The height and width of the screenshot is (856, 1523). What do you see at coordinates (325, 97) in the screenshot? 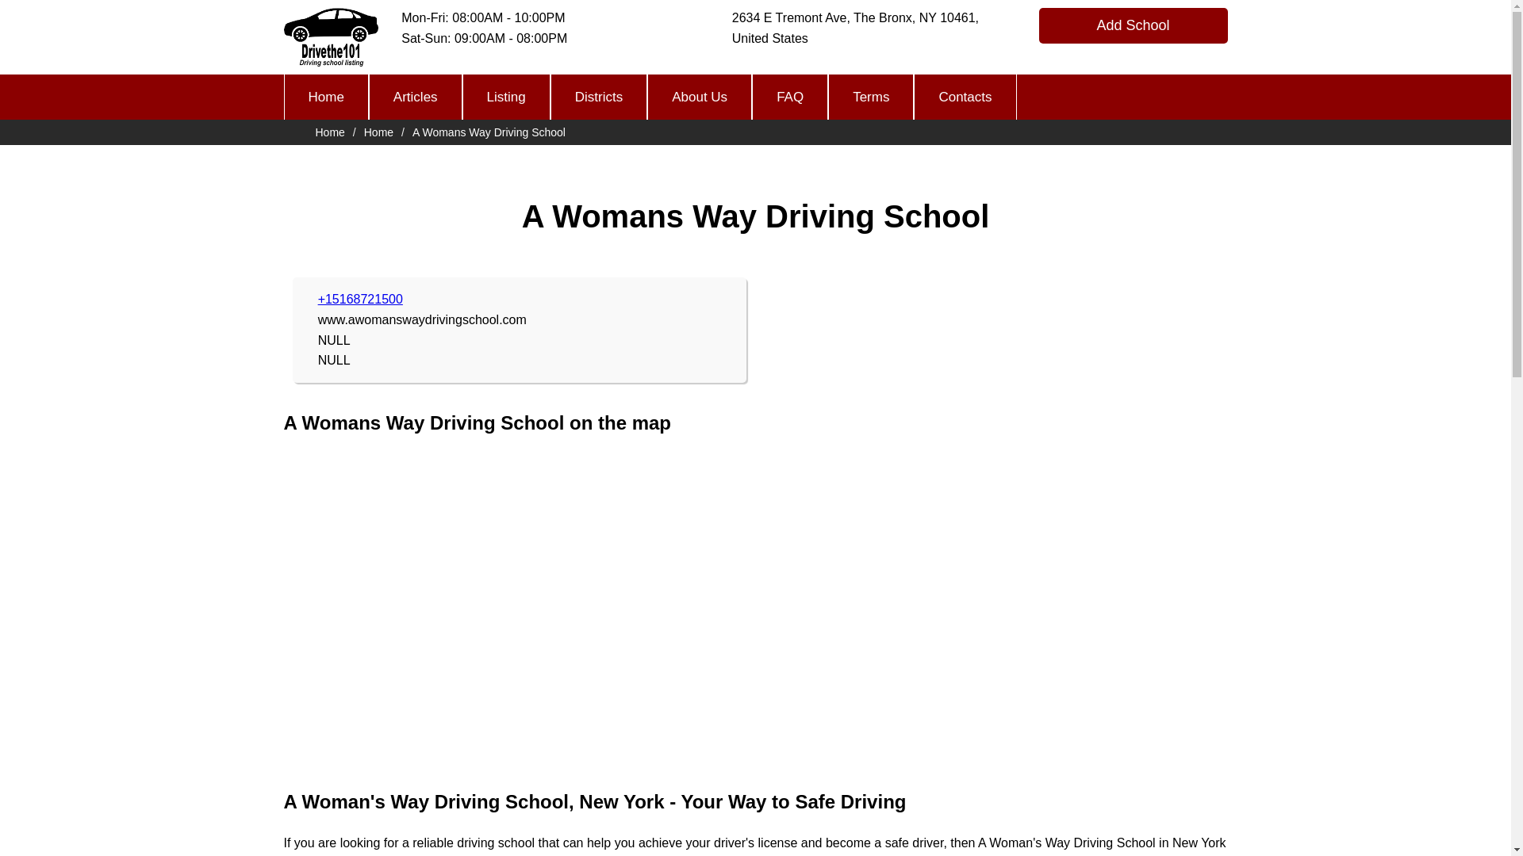
I see `Home` at bounding box center [325, 97].